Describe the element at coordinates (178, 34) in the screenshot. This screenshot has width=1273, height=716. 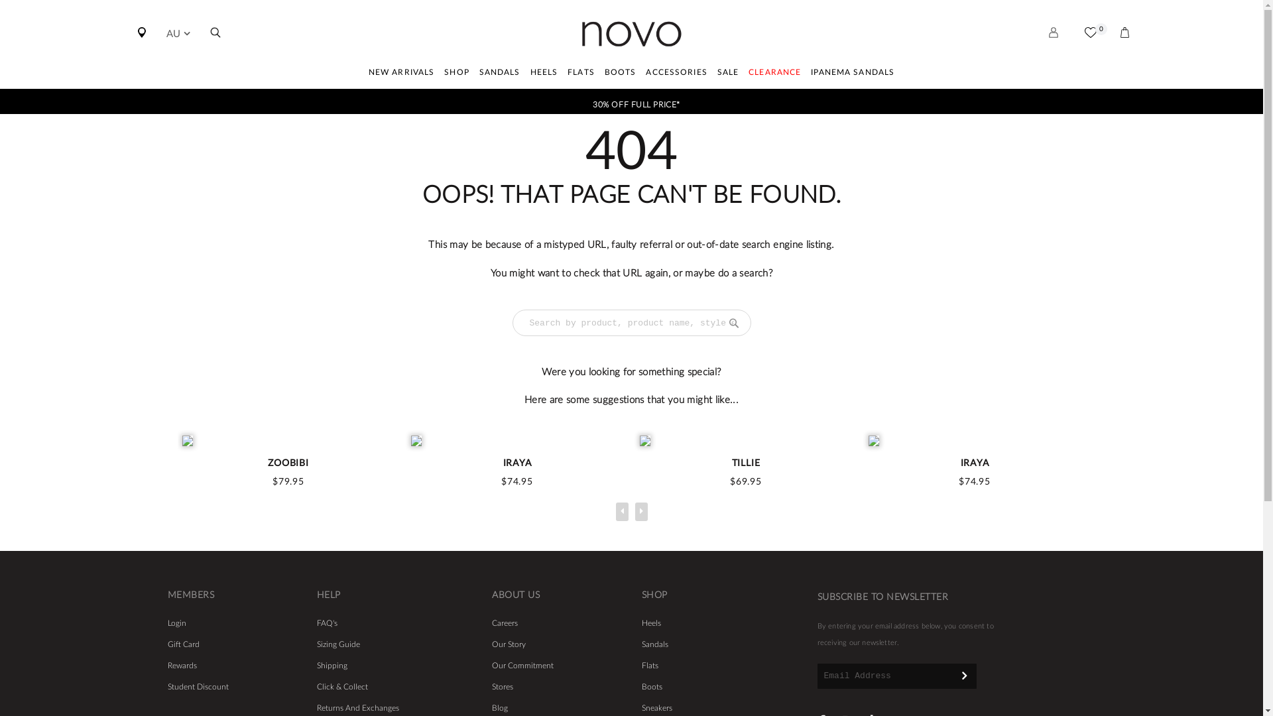
I see `AU` at that location.